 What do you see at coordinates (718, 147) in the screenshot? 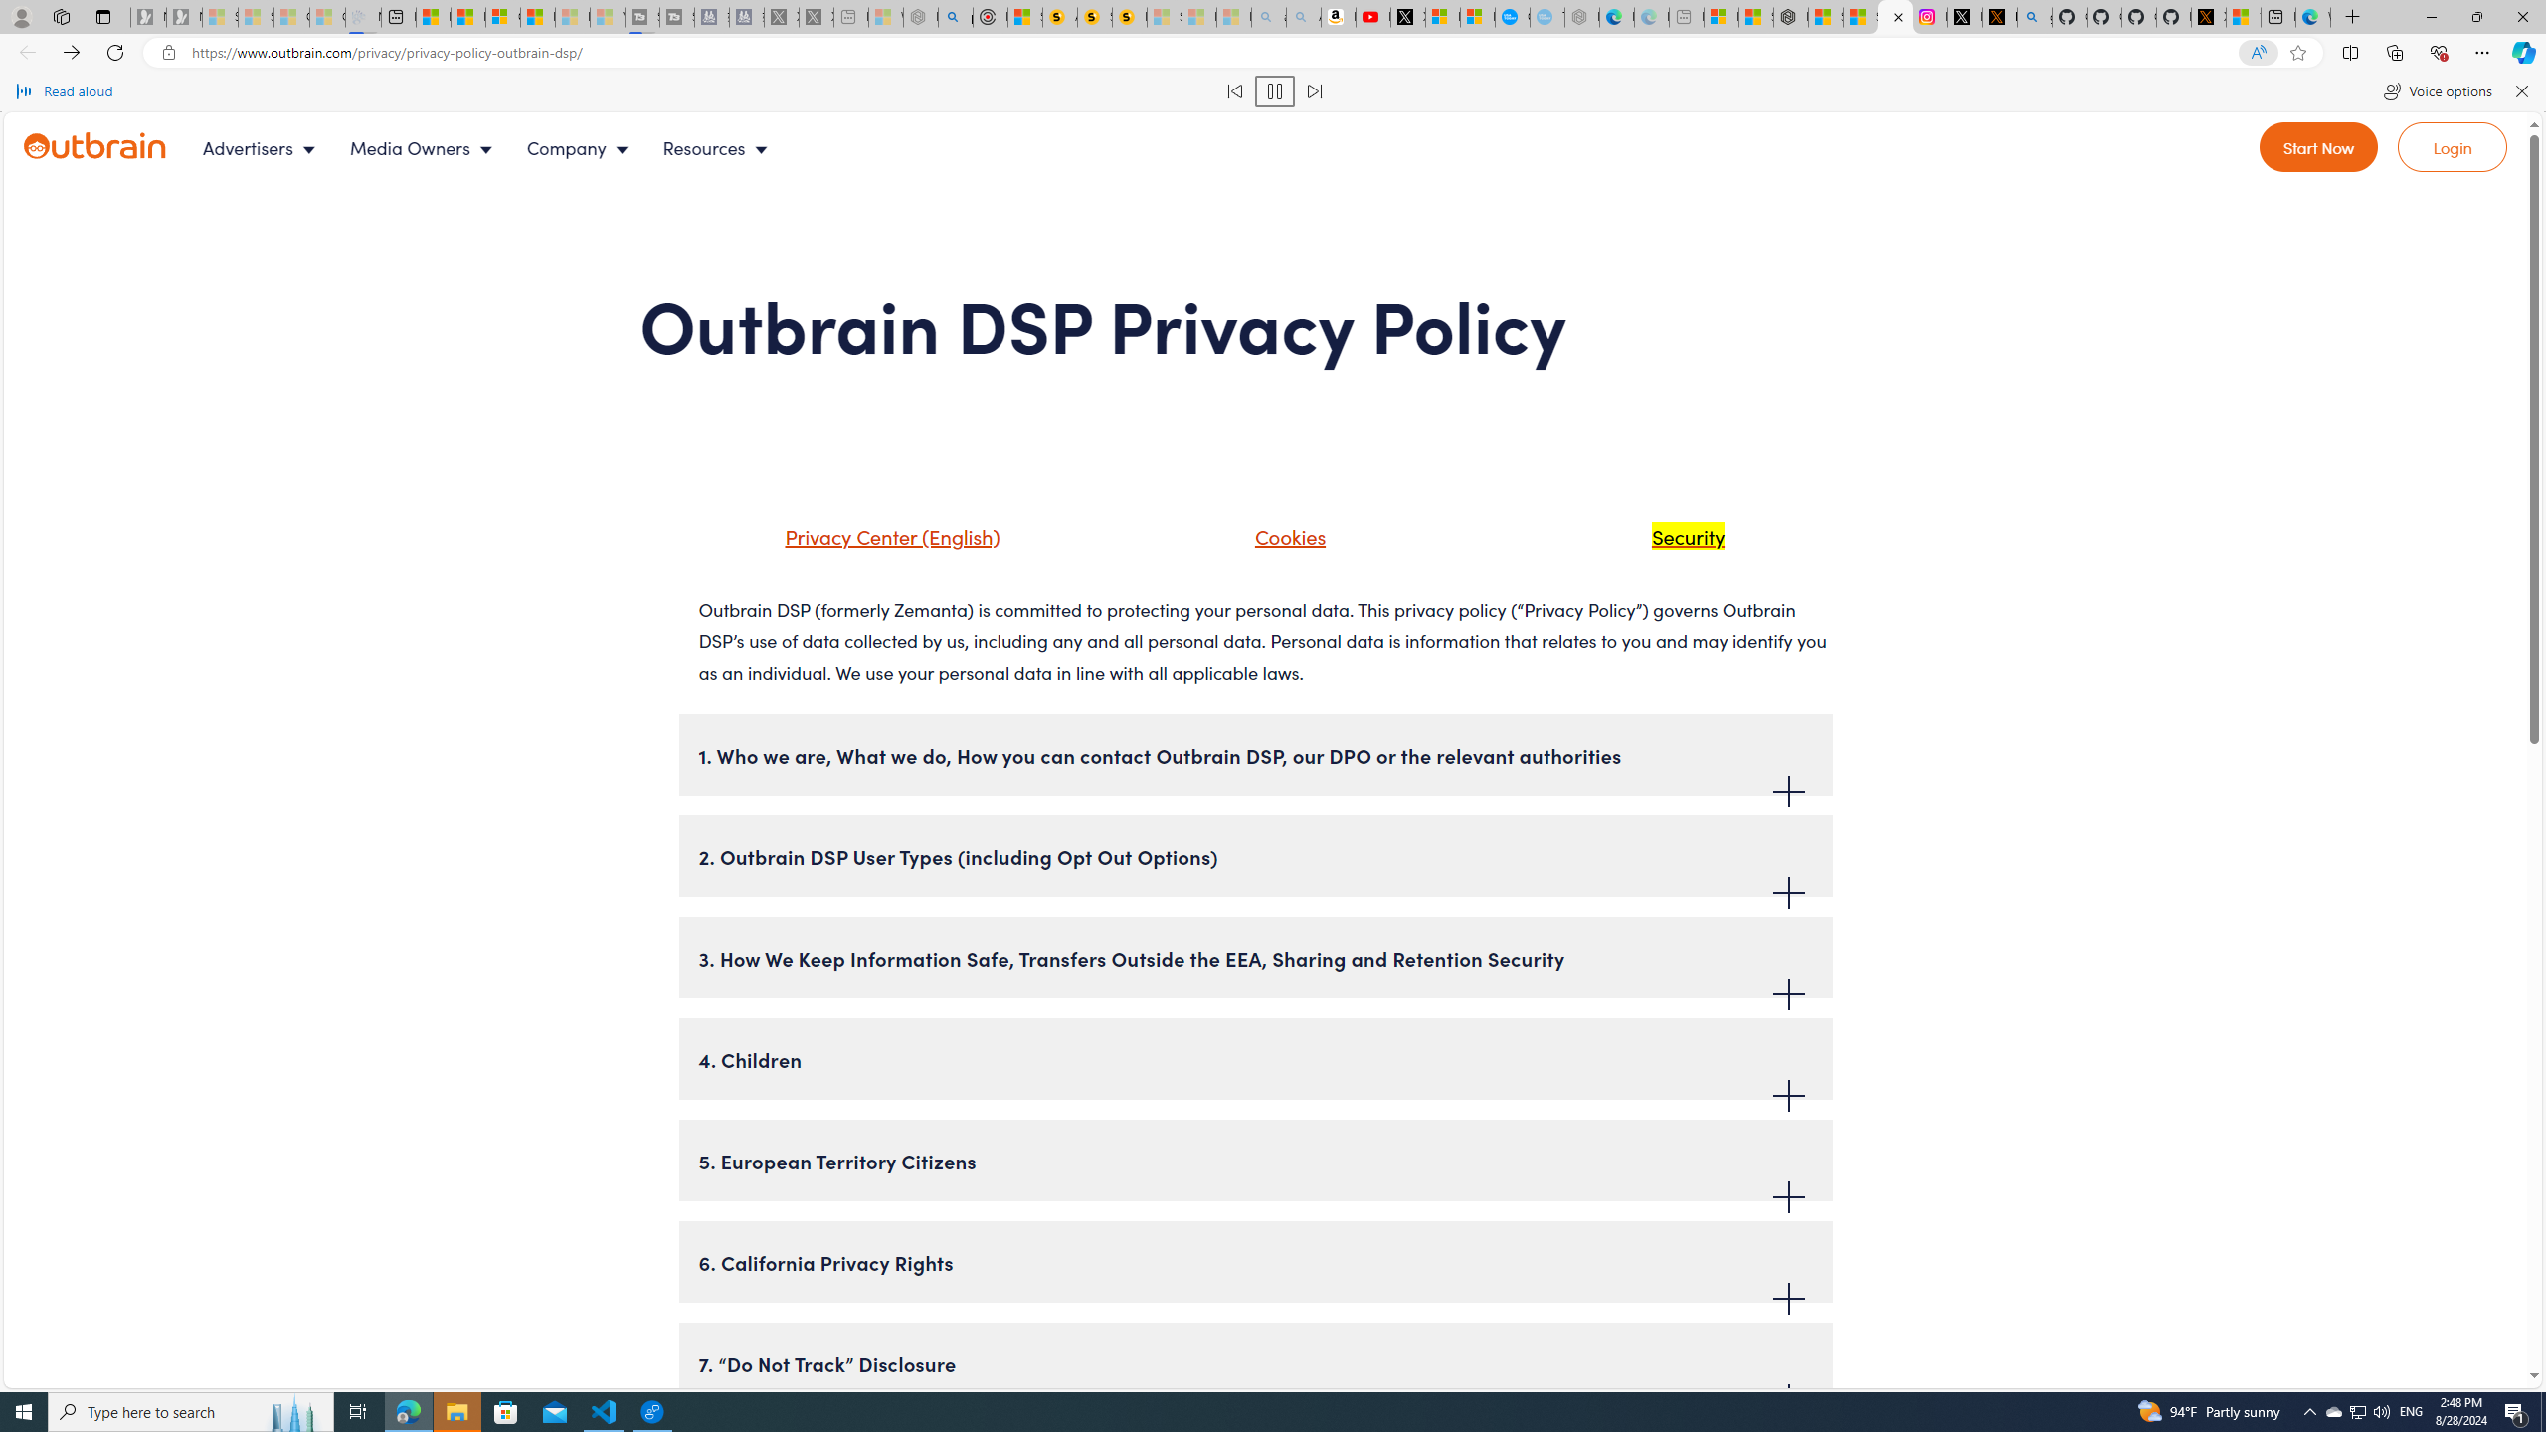
I see `Resources` at bounding box center [718, 147].